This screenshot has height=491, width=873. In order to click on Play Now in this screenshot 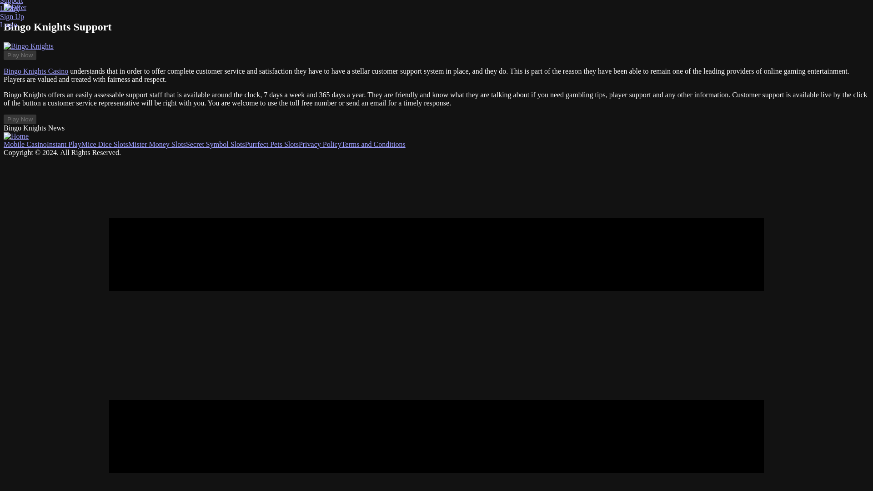, I will do `click(20, 119)`.